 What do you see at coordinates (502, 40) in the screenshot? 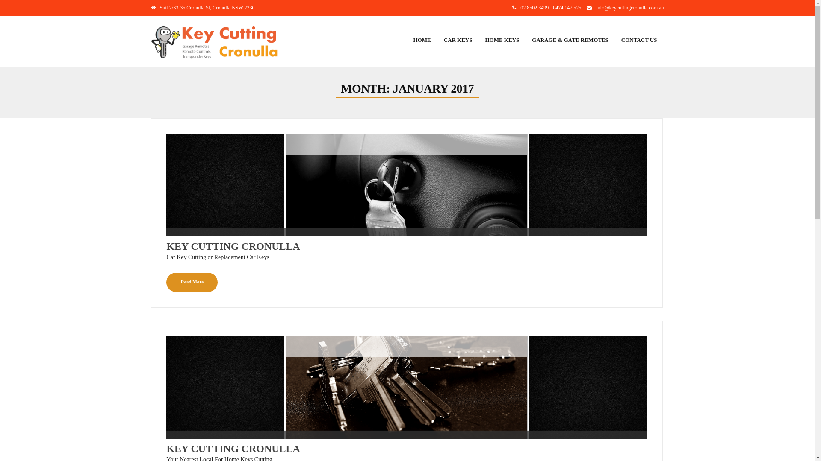
I see `HOME KEYS` at bounding box center [502, 40].